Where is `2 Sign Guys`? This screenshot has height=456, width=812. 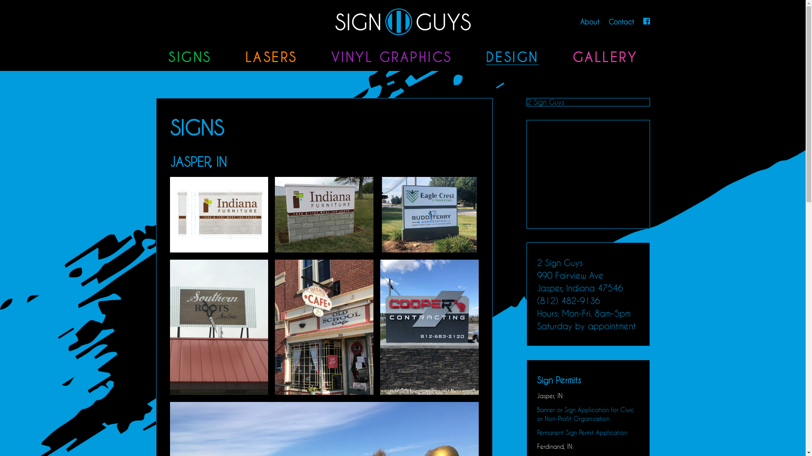 2 Sign Guys is located at coordinates (403, 22).